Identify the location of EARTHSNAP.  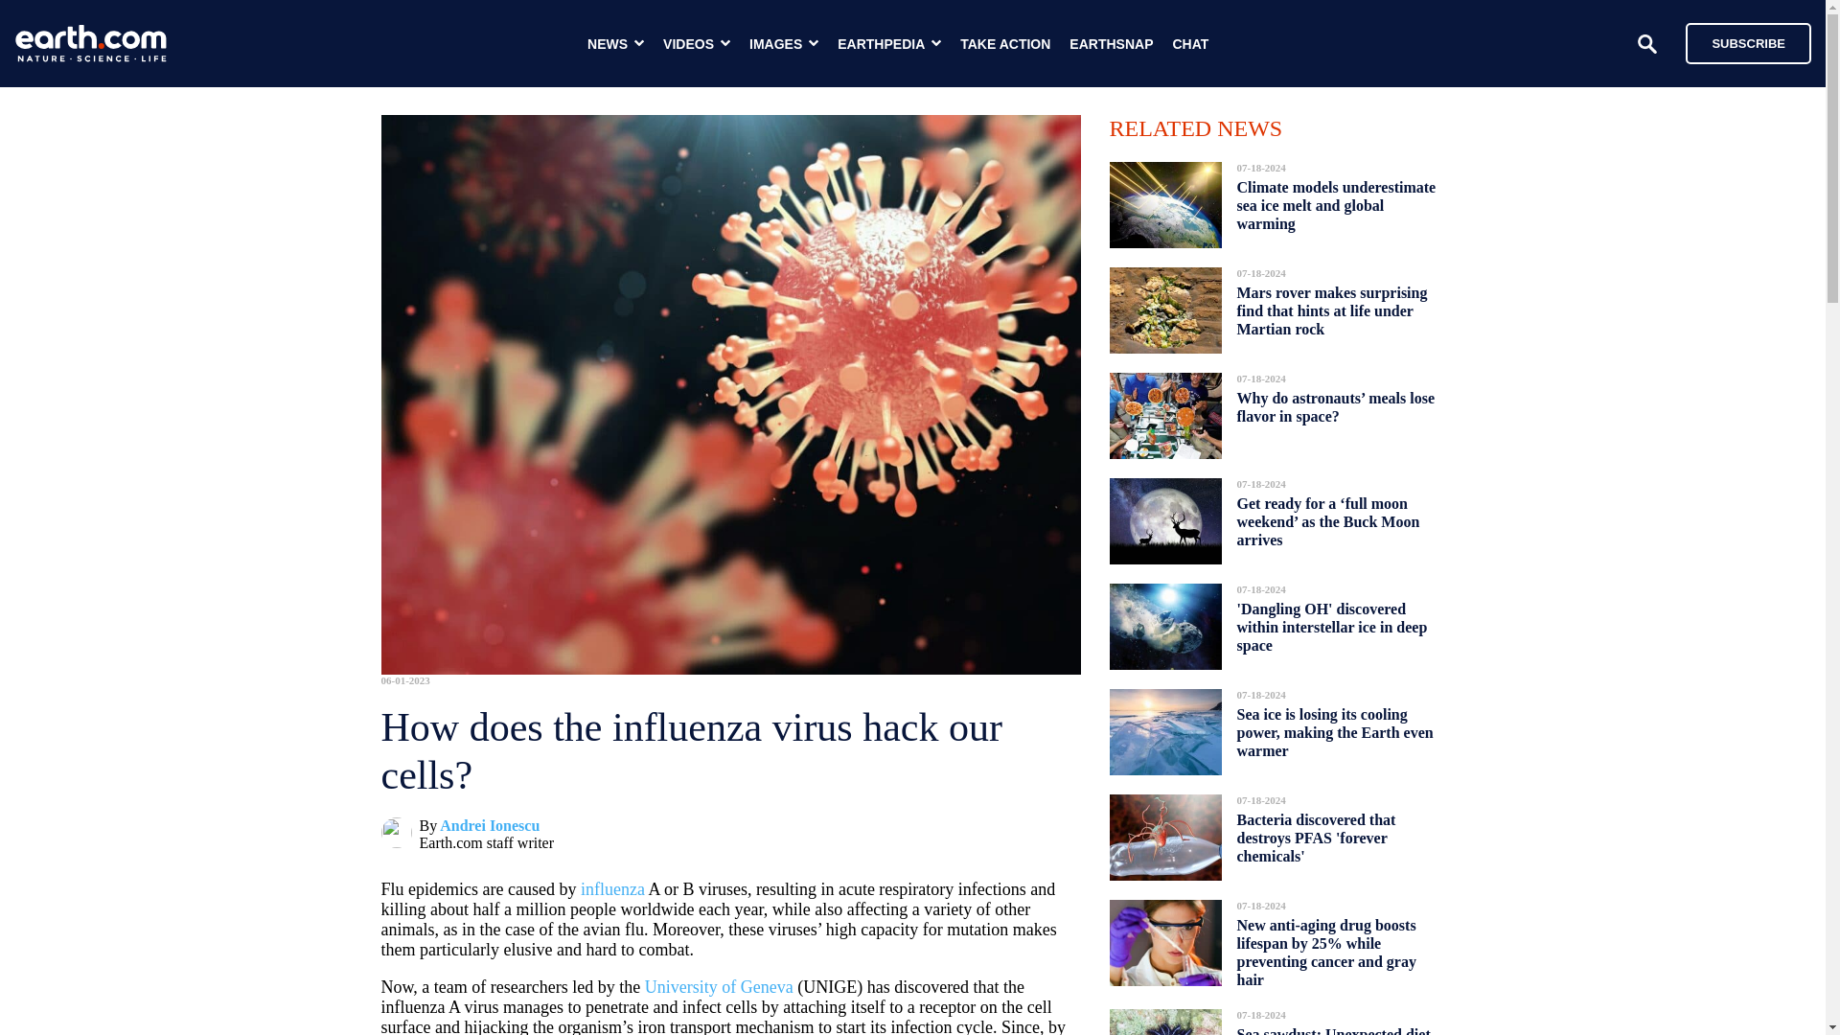
(1111, 44).